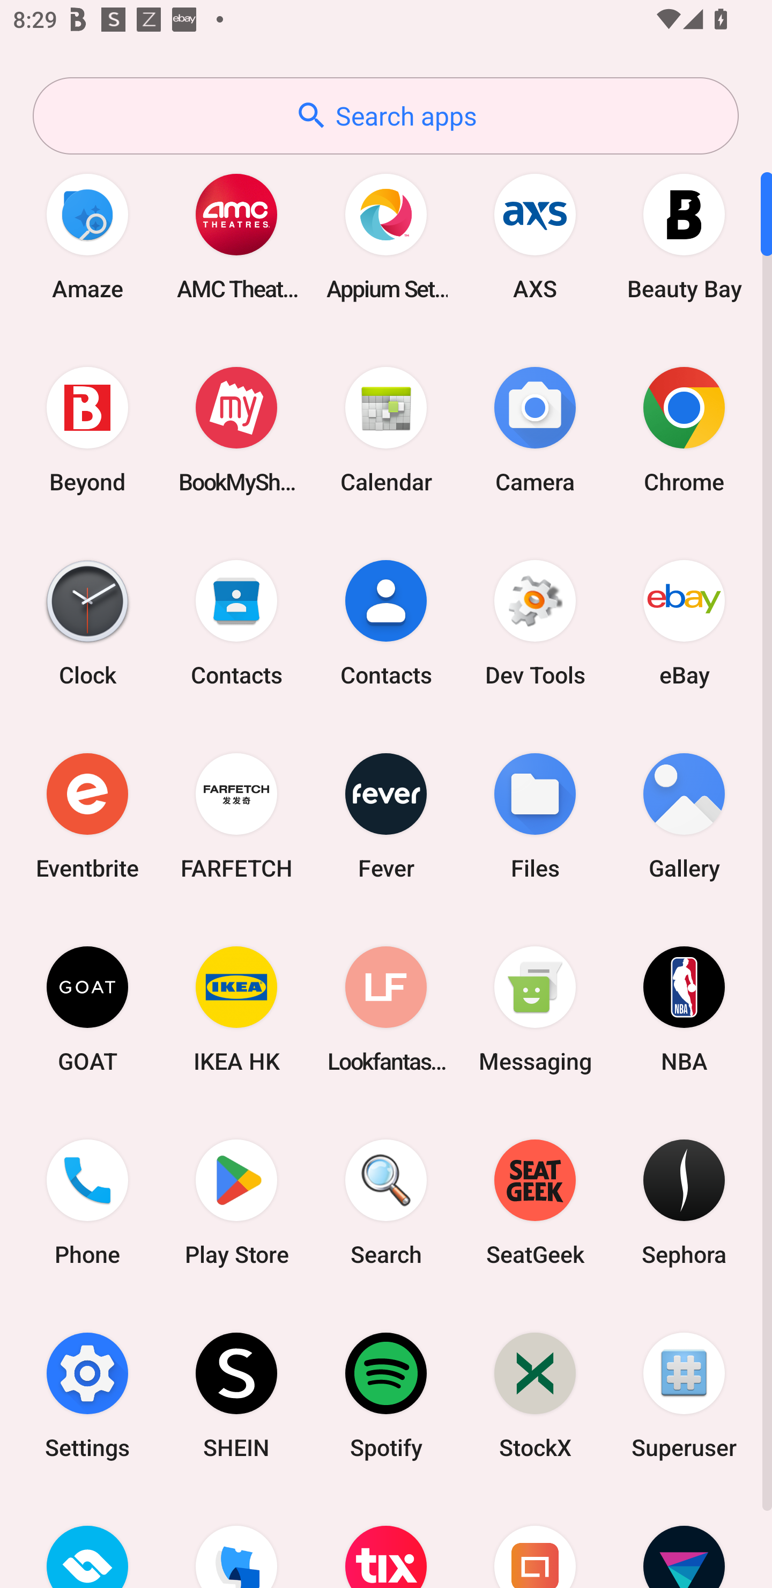  What do you see at coordinates (386, 1540) in the screenshot?
I see `TodayTix` at bounding box center [386, 1540].